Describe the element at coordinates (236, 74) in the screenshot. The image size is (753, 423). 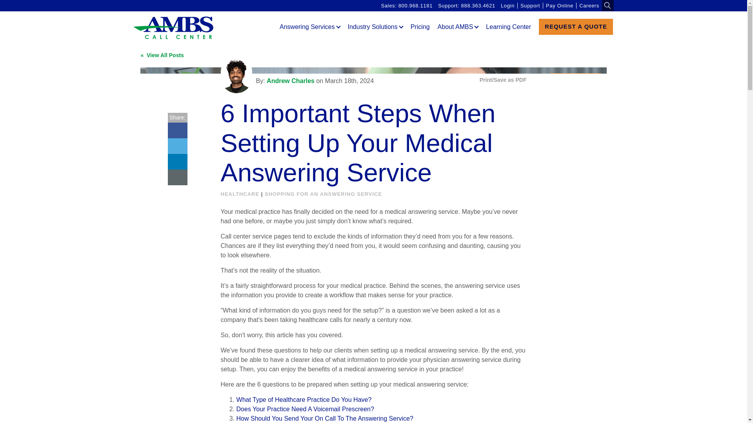
I see `Andrew Charles` at that location.